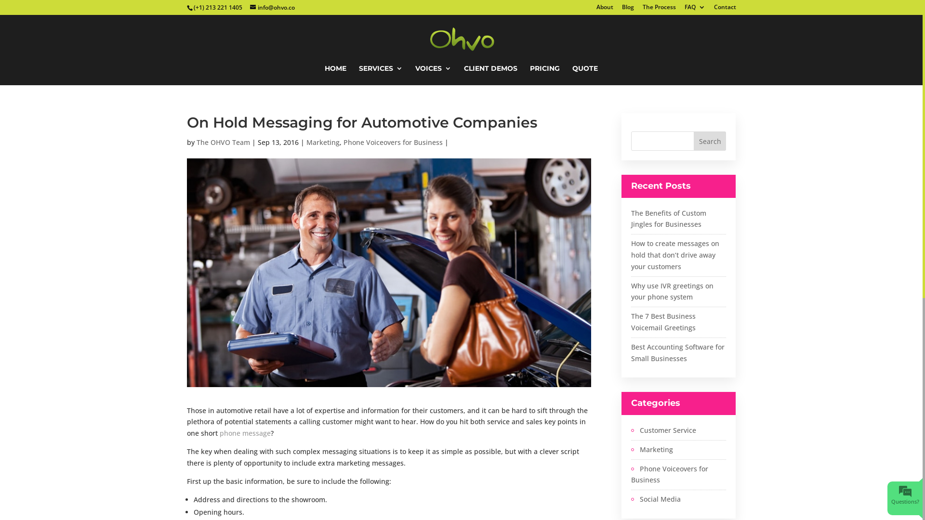 Image resolution: width=925 pixels, height=520 pixels. I want to click on Marketing, so click(652, 450).